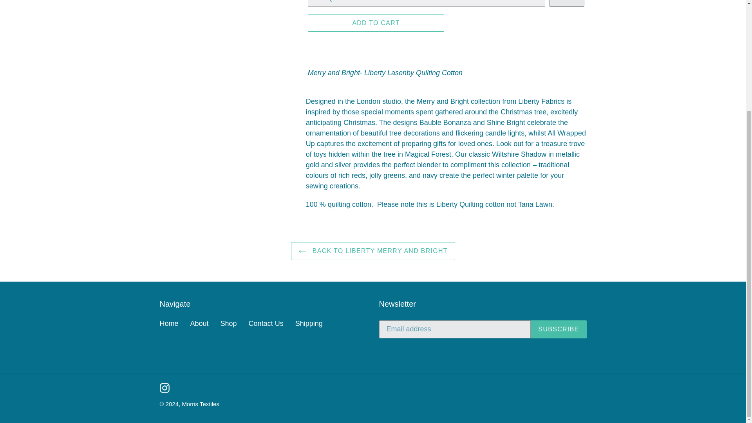 Image resolution: width=752 pixels, height=423 pixels. Describe the element at coordinates (228, 324) in the screenshot. I see `Shop` at that location.